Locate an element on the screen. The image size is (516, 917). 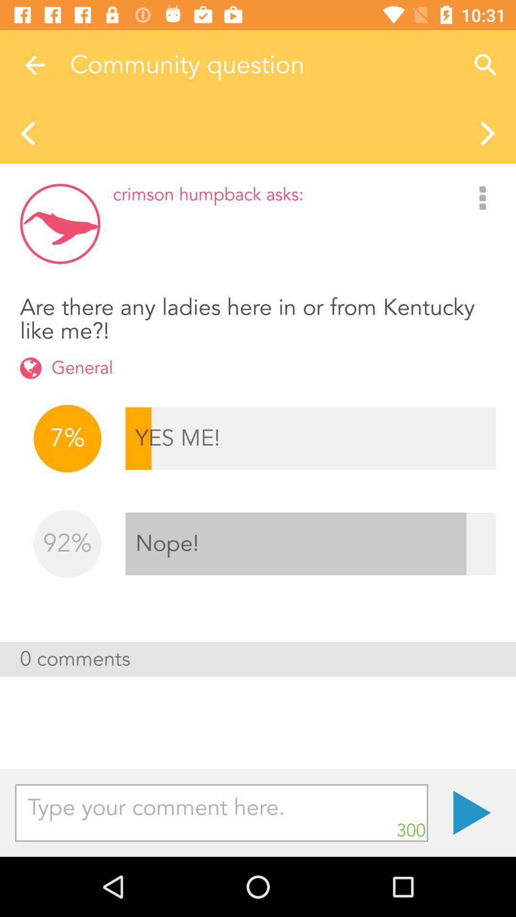
launch the item next to the community question item is located at coordinates (35, 65).